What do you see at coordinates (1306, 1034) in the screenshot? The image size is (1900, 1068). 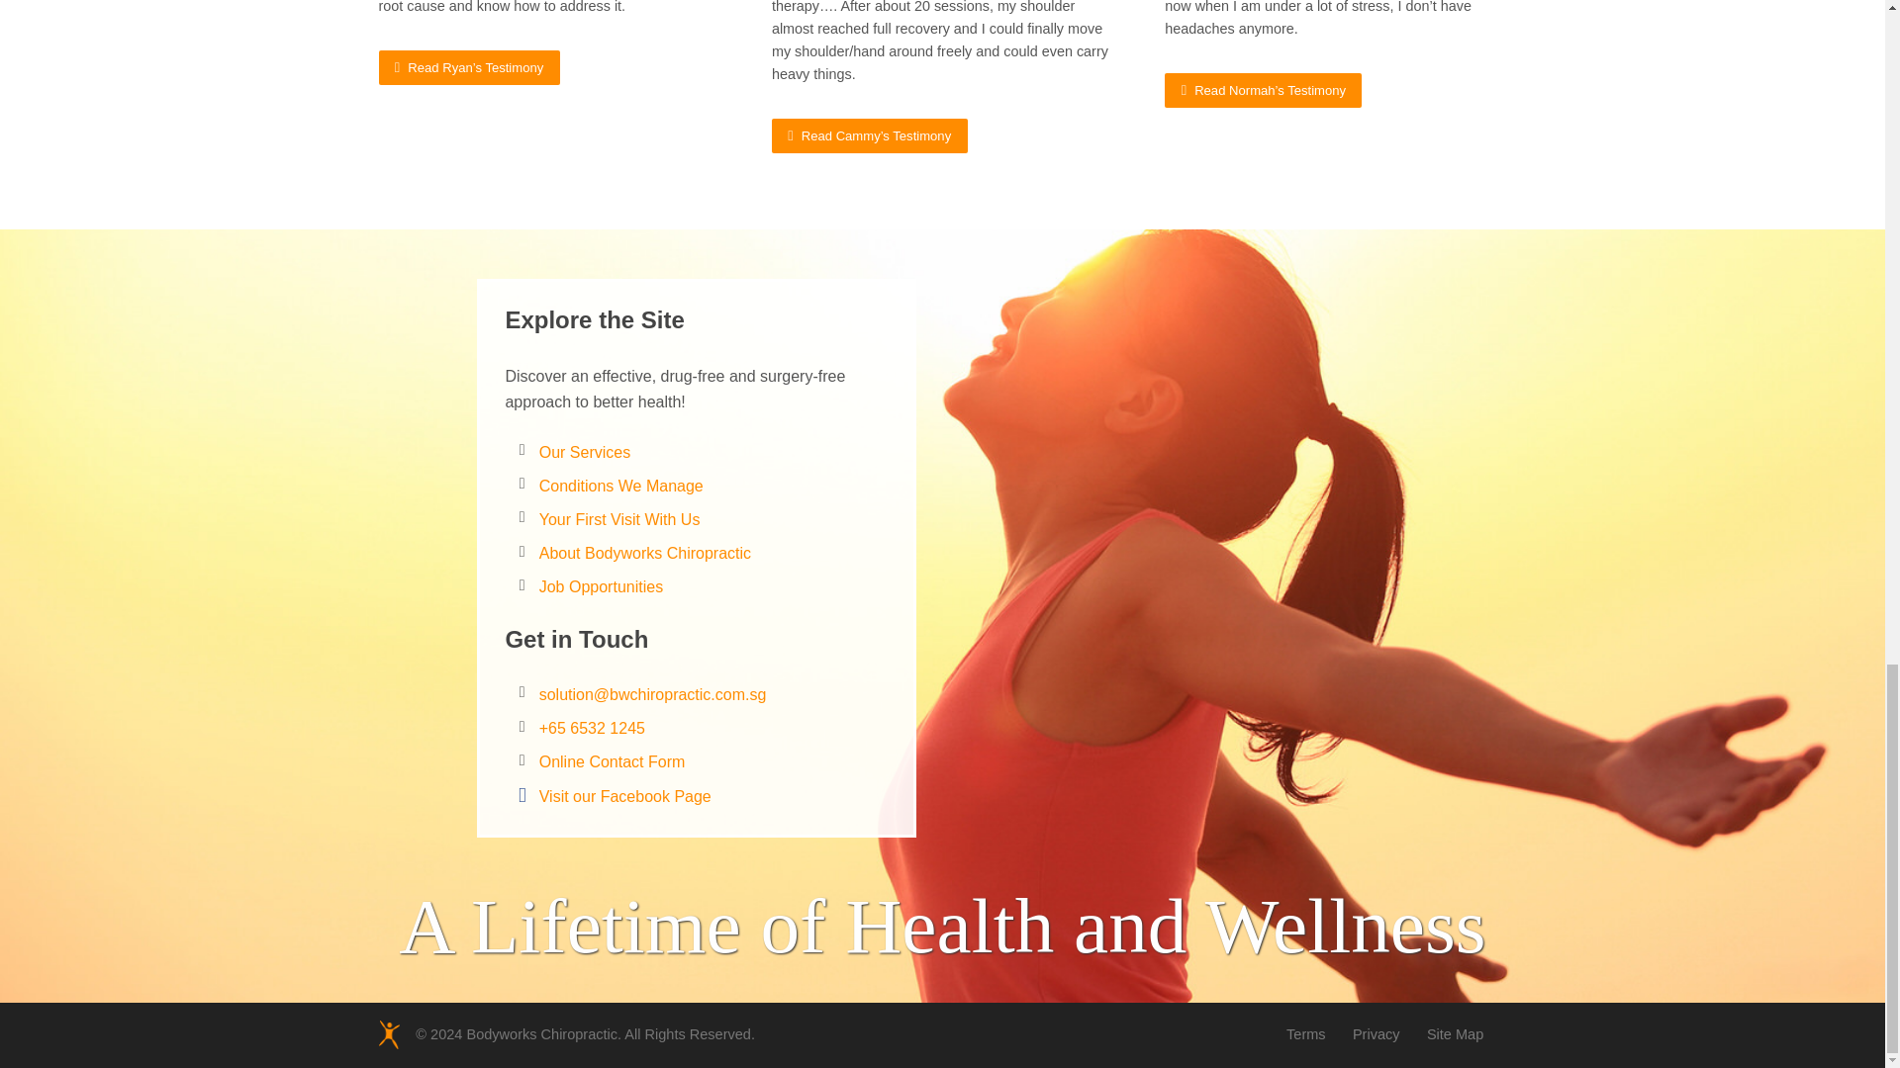 I see `Terms` at bounding box center [1306, 1034].